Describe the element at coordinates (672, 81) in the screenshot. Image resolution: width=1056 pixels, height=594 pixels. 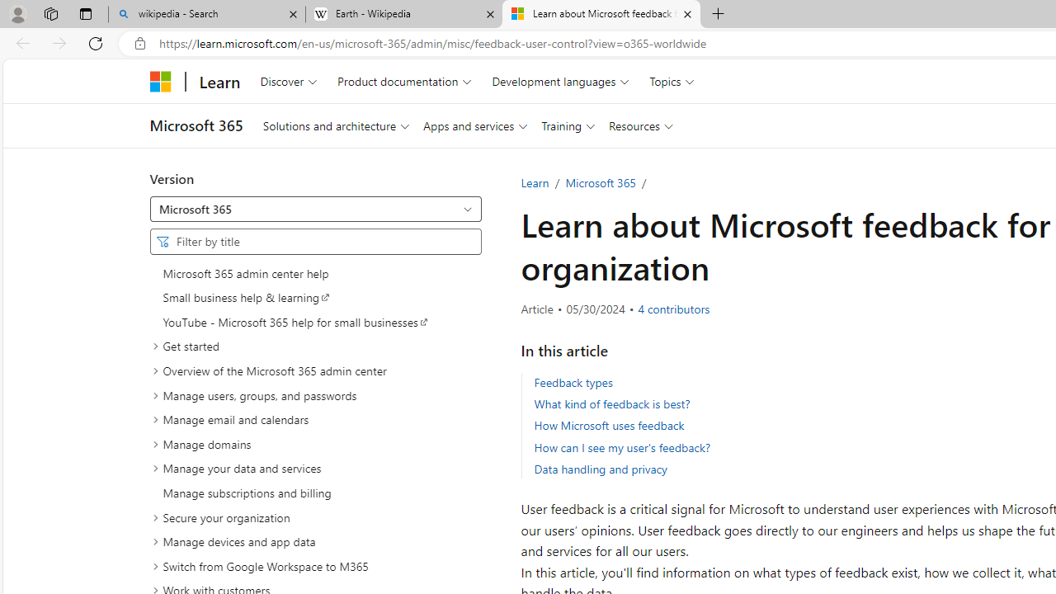
I see `Topics` at that location.